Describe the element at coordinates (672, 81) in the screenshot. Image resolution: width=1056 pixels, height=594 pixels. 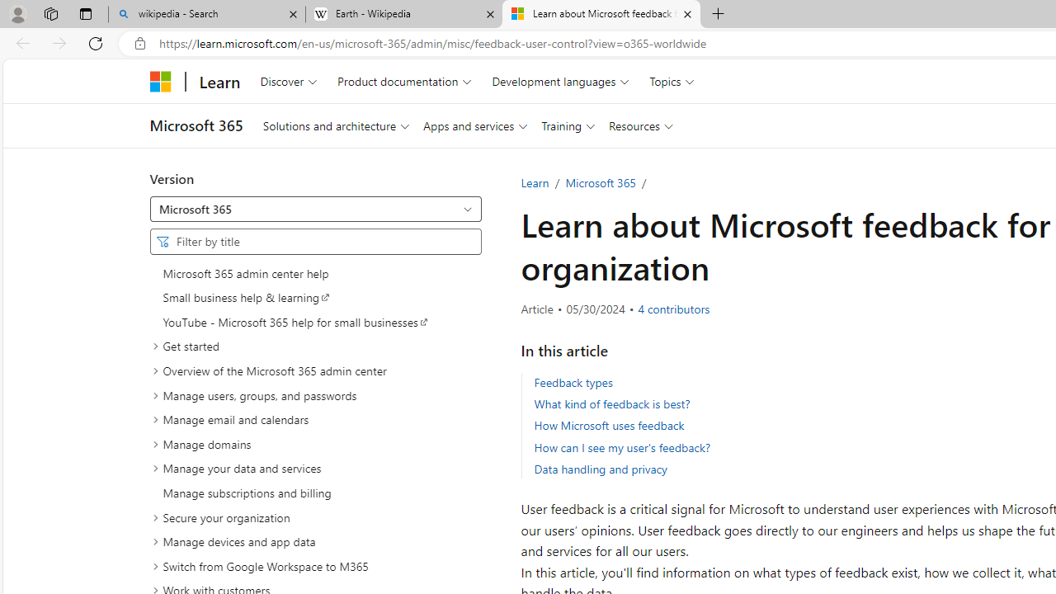
I see `Topics` at that location.